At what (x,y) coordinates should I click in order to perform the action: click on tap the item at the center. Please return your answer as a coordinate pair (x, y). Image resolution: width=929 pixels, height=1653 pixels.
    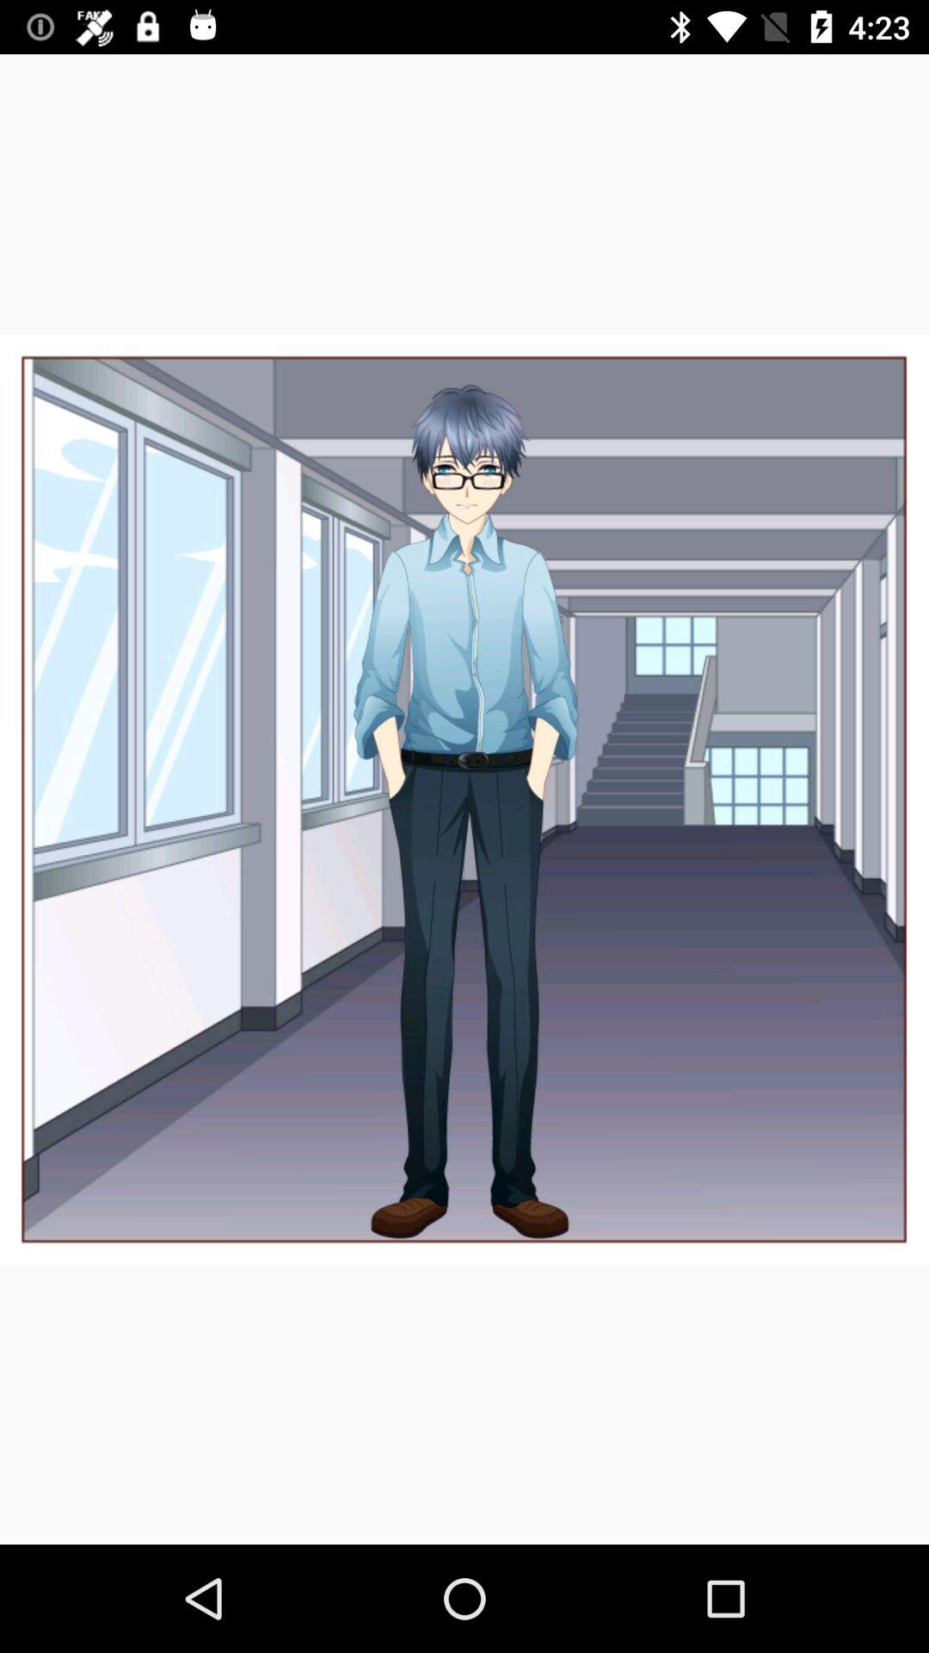
    Looking at the image, I should click on (464, 799).